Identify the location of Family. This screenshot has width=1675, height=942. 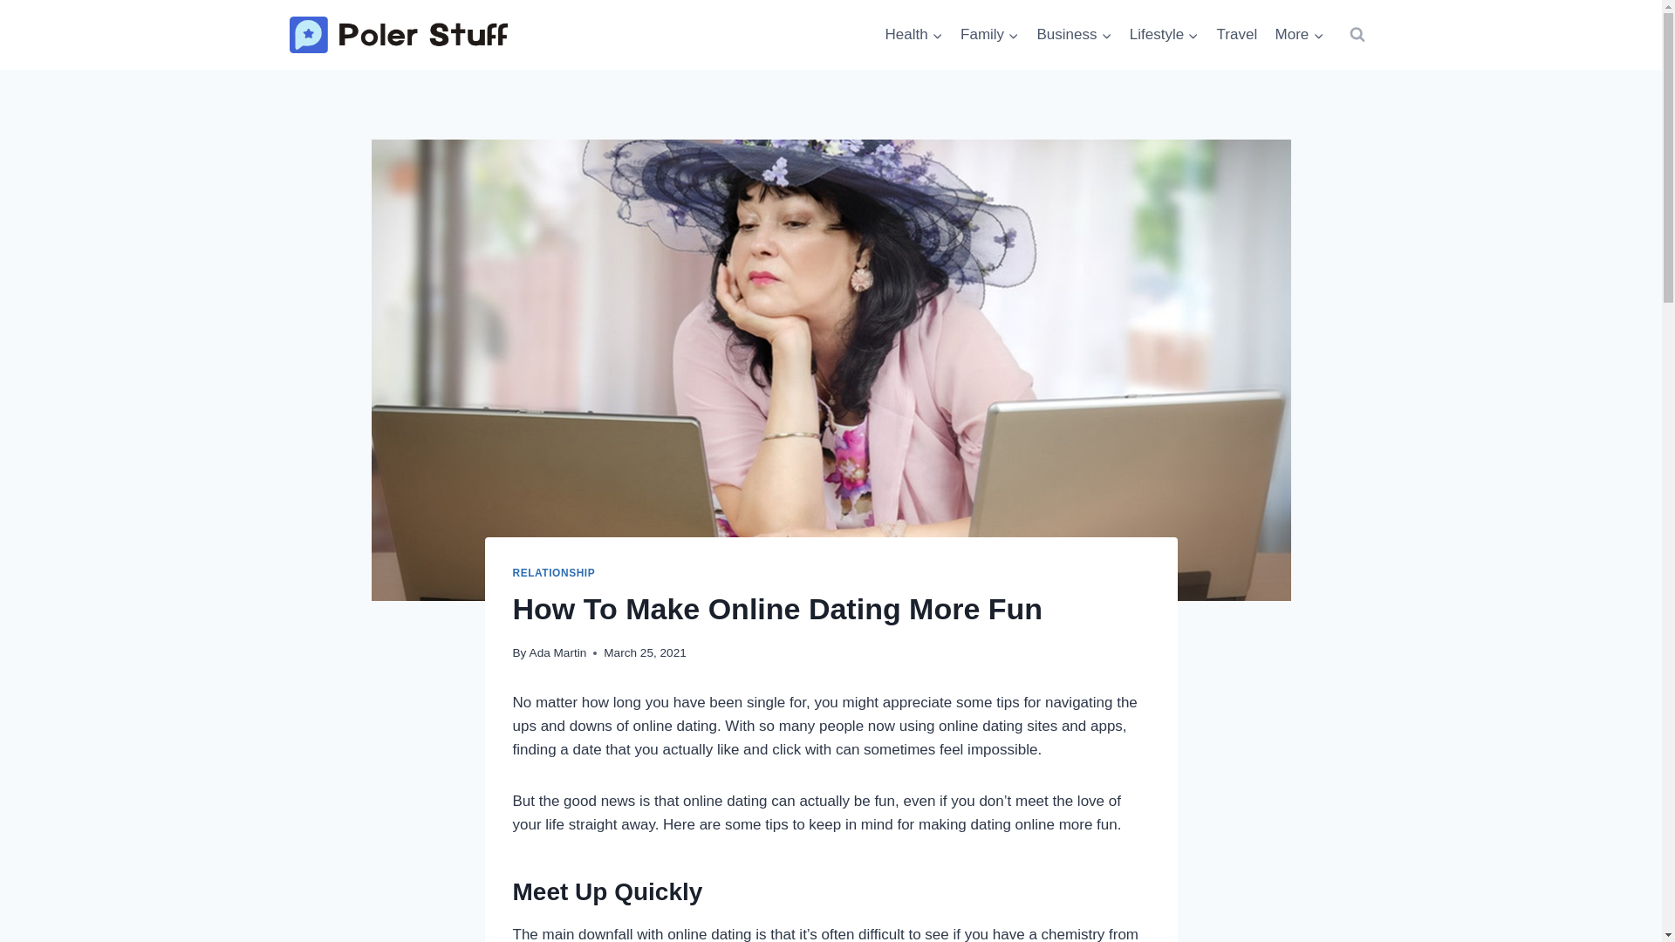
(1298, 35).